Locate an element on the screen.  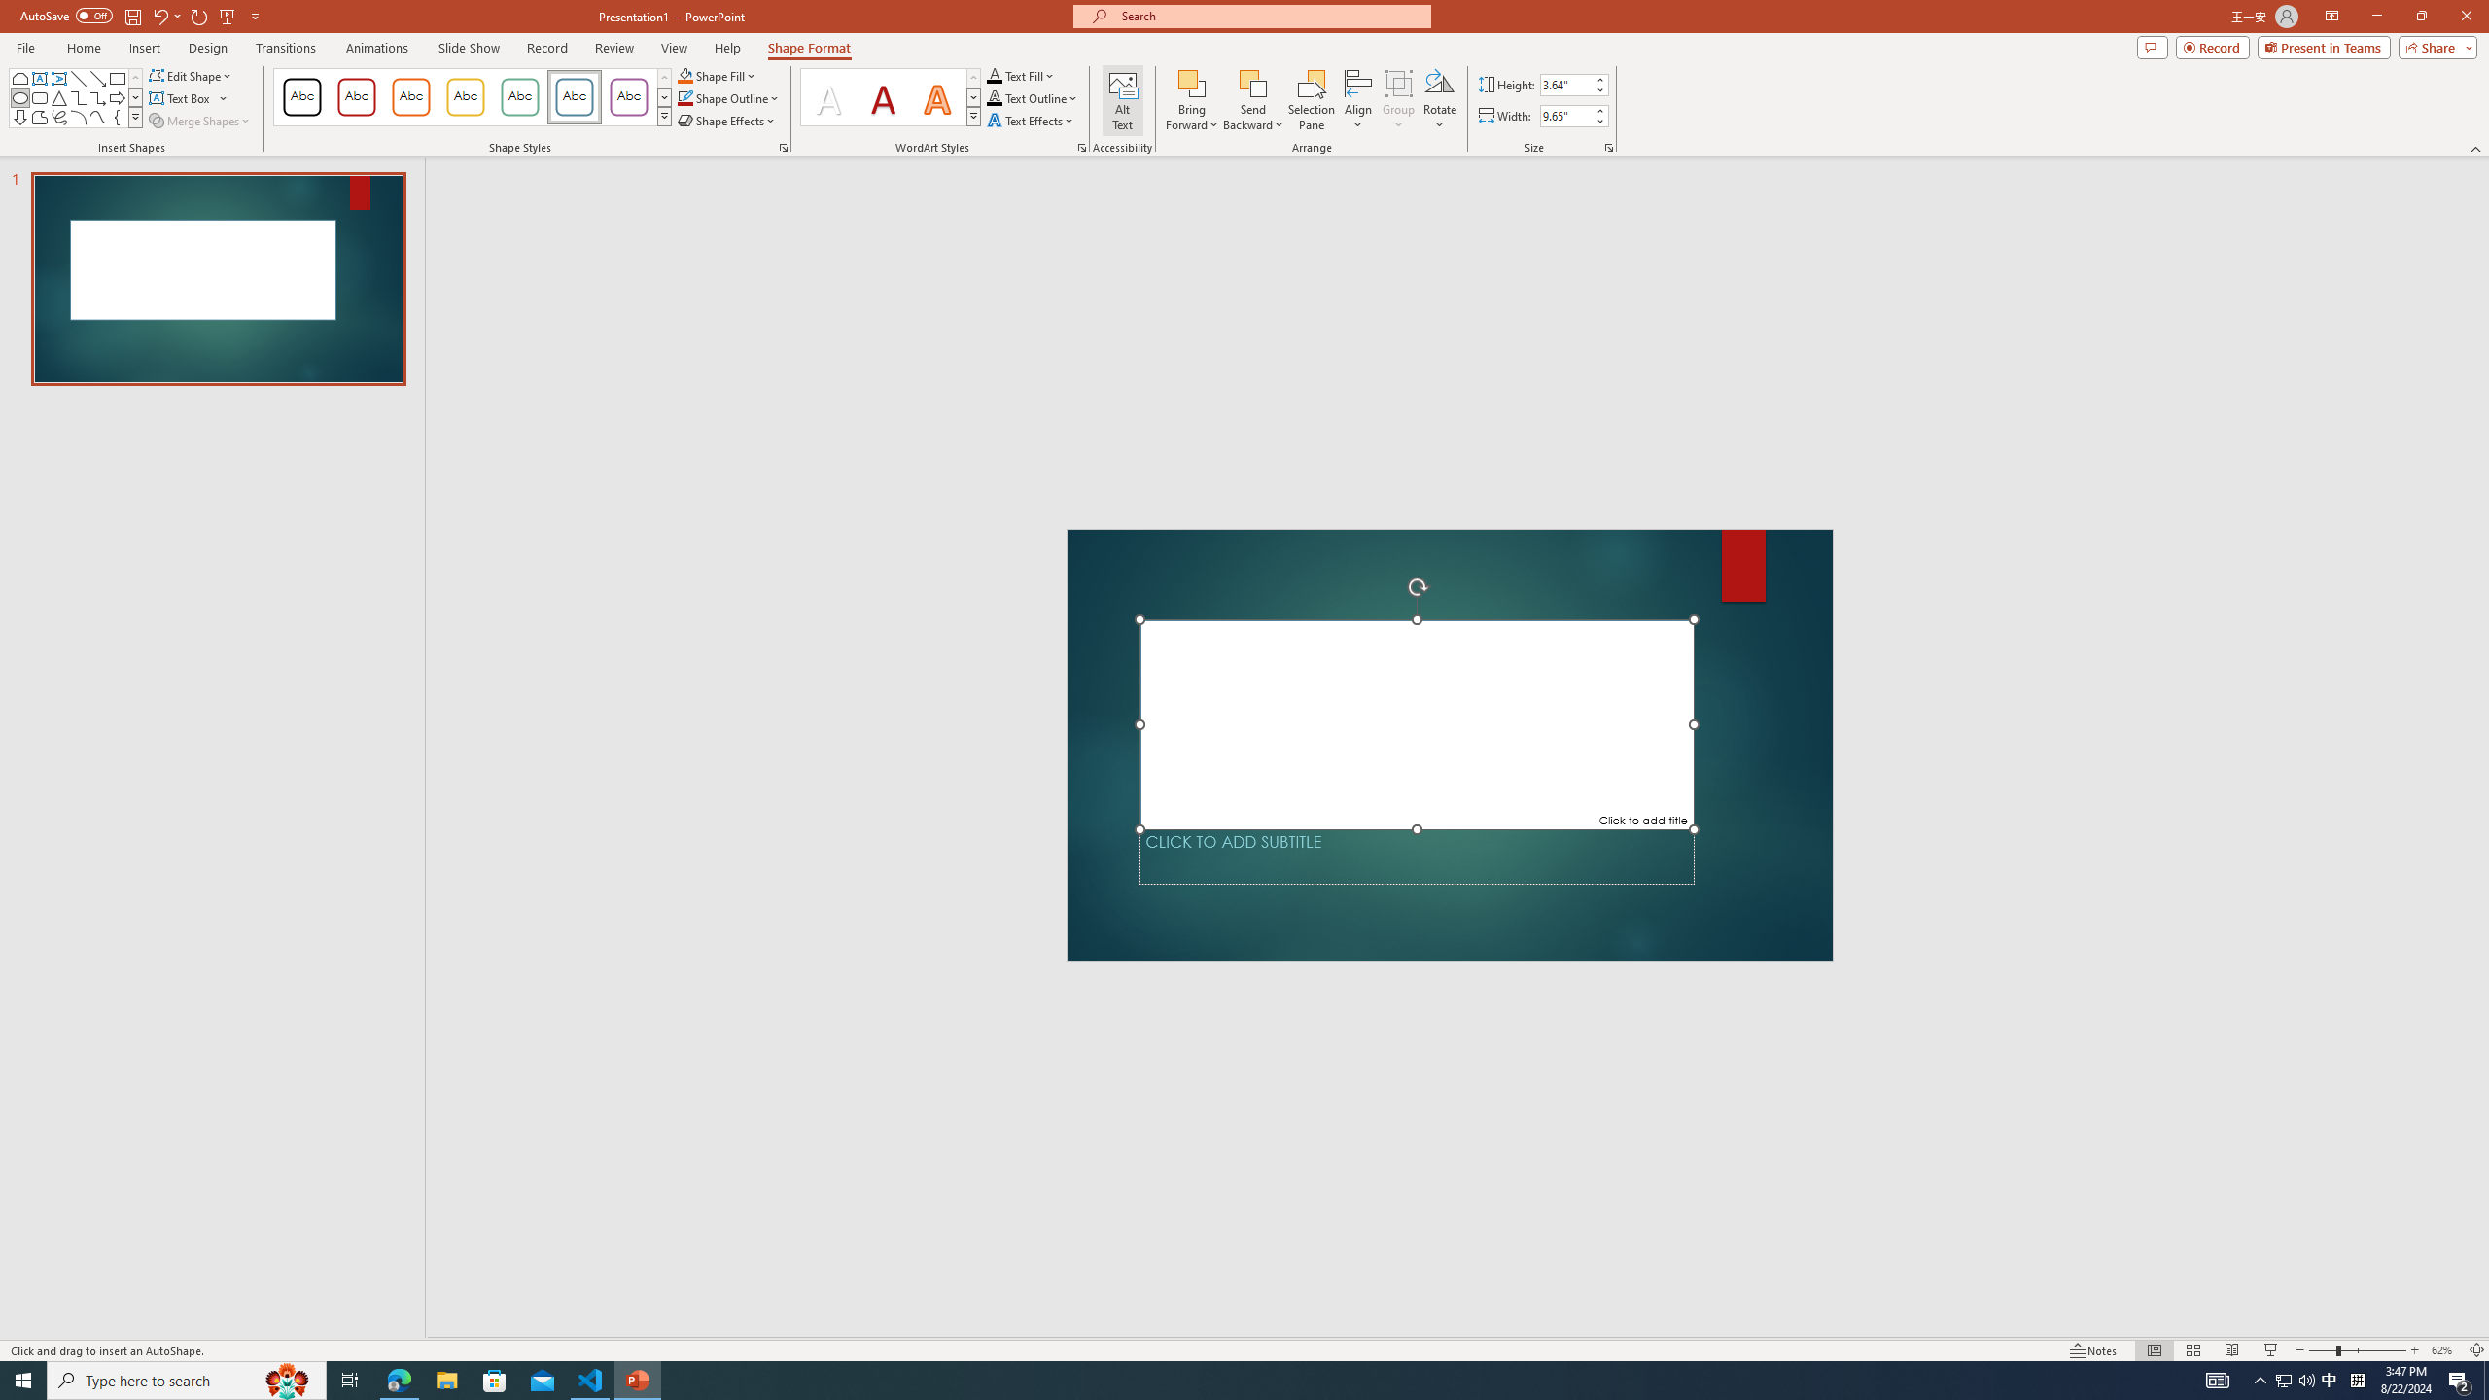
Arc is located at coordinates (80, 117).